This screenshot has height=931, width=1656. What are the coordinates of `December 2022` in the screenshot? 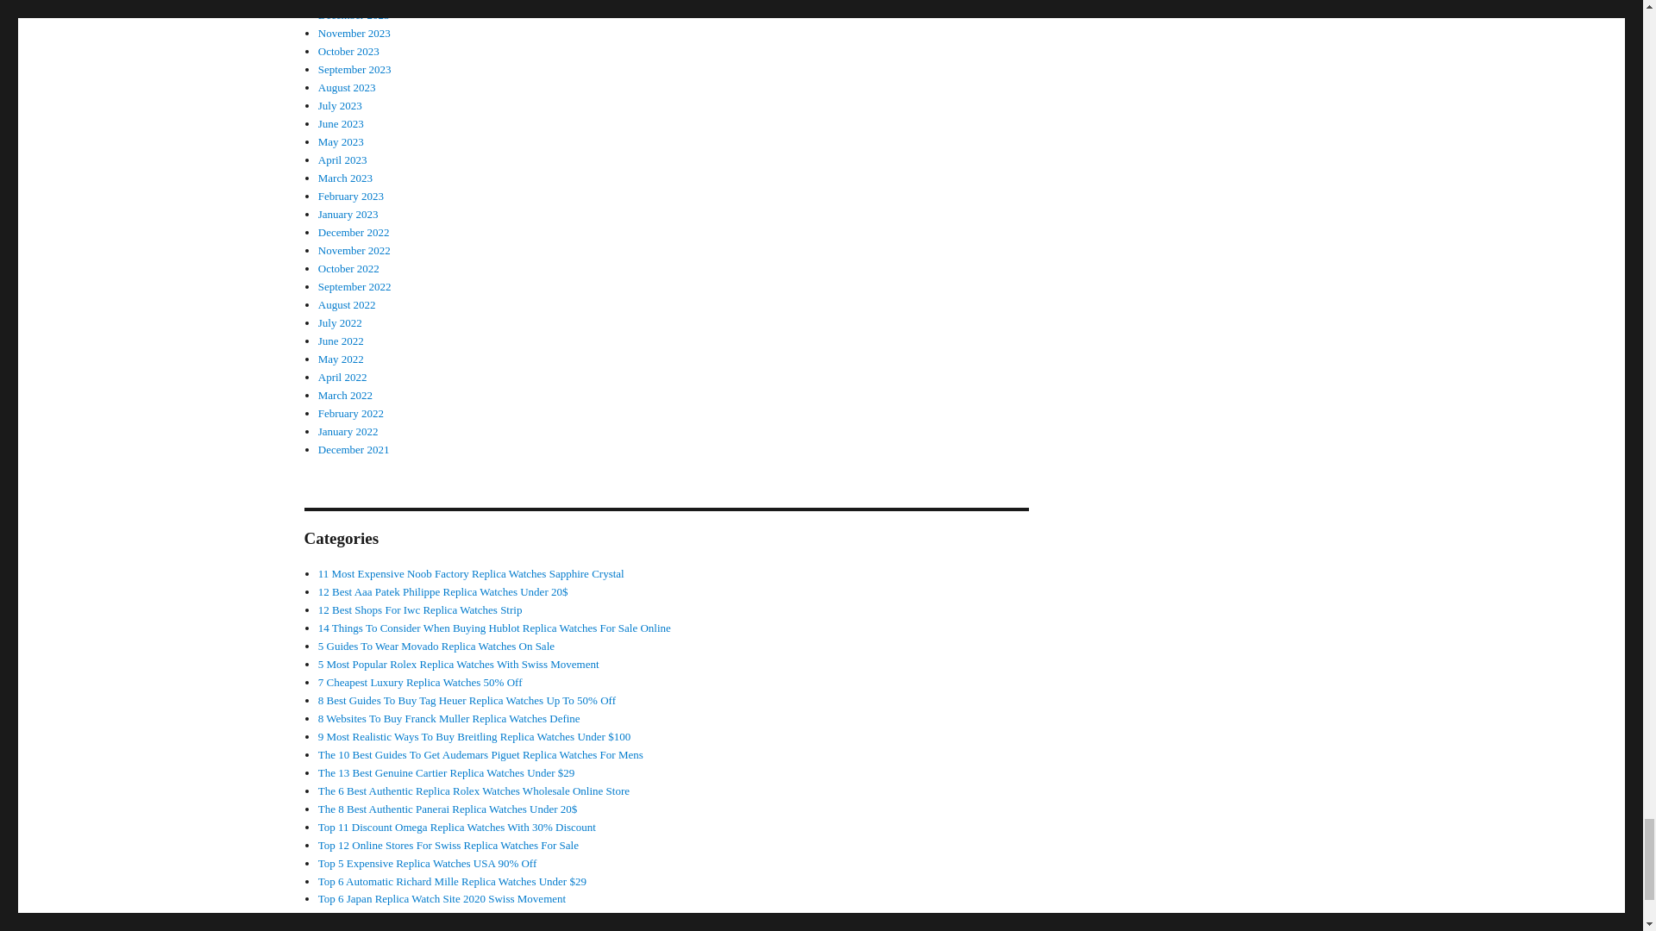 It's located at (354, 232).